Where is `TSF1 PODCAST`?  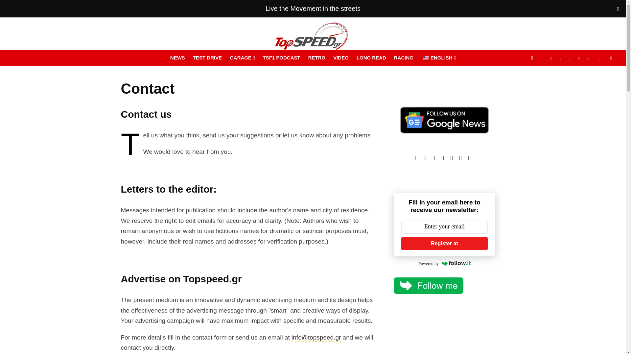
TSF1 PODCAST is located at coordinates (281, 58).